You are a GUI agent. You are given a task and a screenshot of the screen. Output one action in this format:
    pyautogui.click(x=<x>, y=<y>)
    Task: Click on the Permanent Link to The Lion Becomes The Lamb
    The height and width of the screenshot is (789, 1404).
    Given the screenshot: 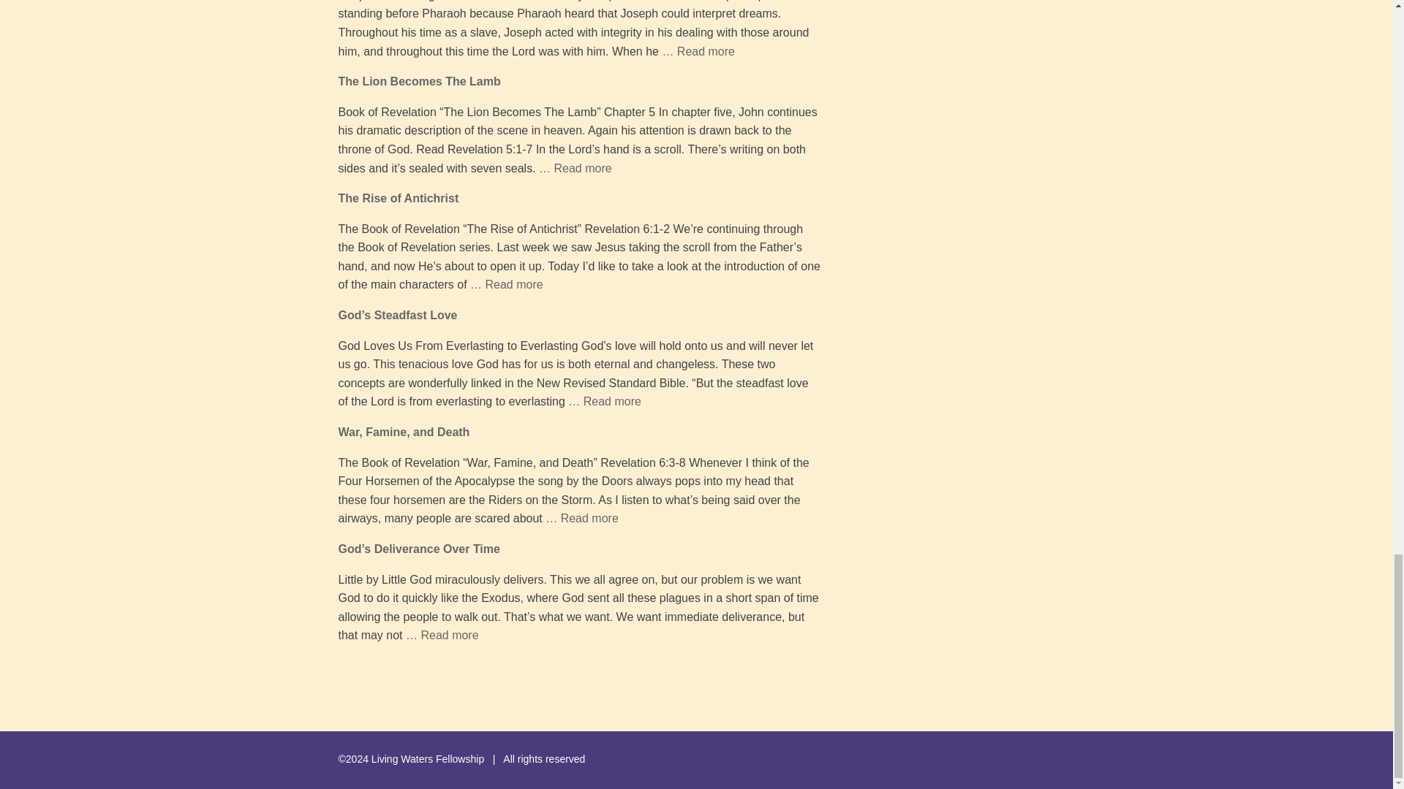 What is the action you would take?
    pyautogui.click(x=418, y=80)
    